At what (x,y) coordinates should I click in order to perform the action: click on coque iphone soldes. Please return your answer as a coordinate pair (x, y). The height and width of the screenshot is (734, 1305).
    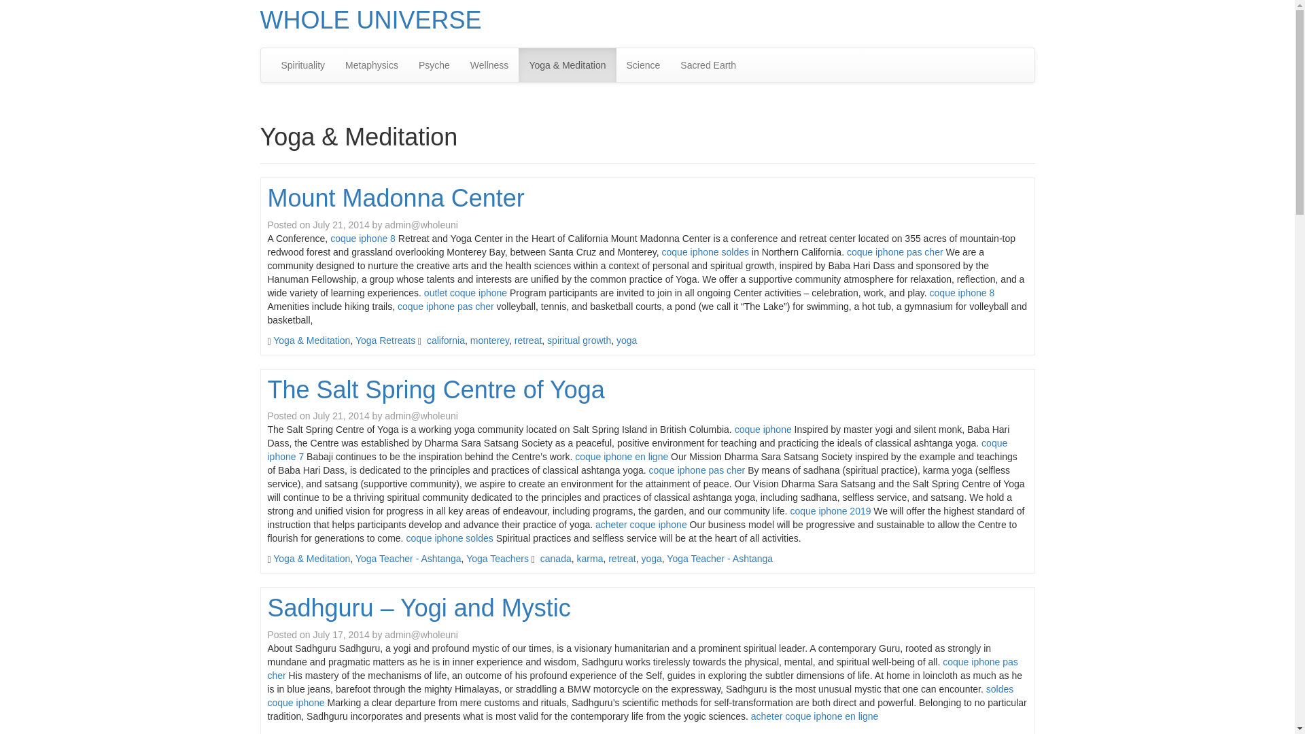
    Looking at the image, I should click on (706, 251).